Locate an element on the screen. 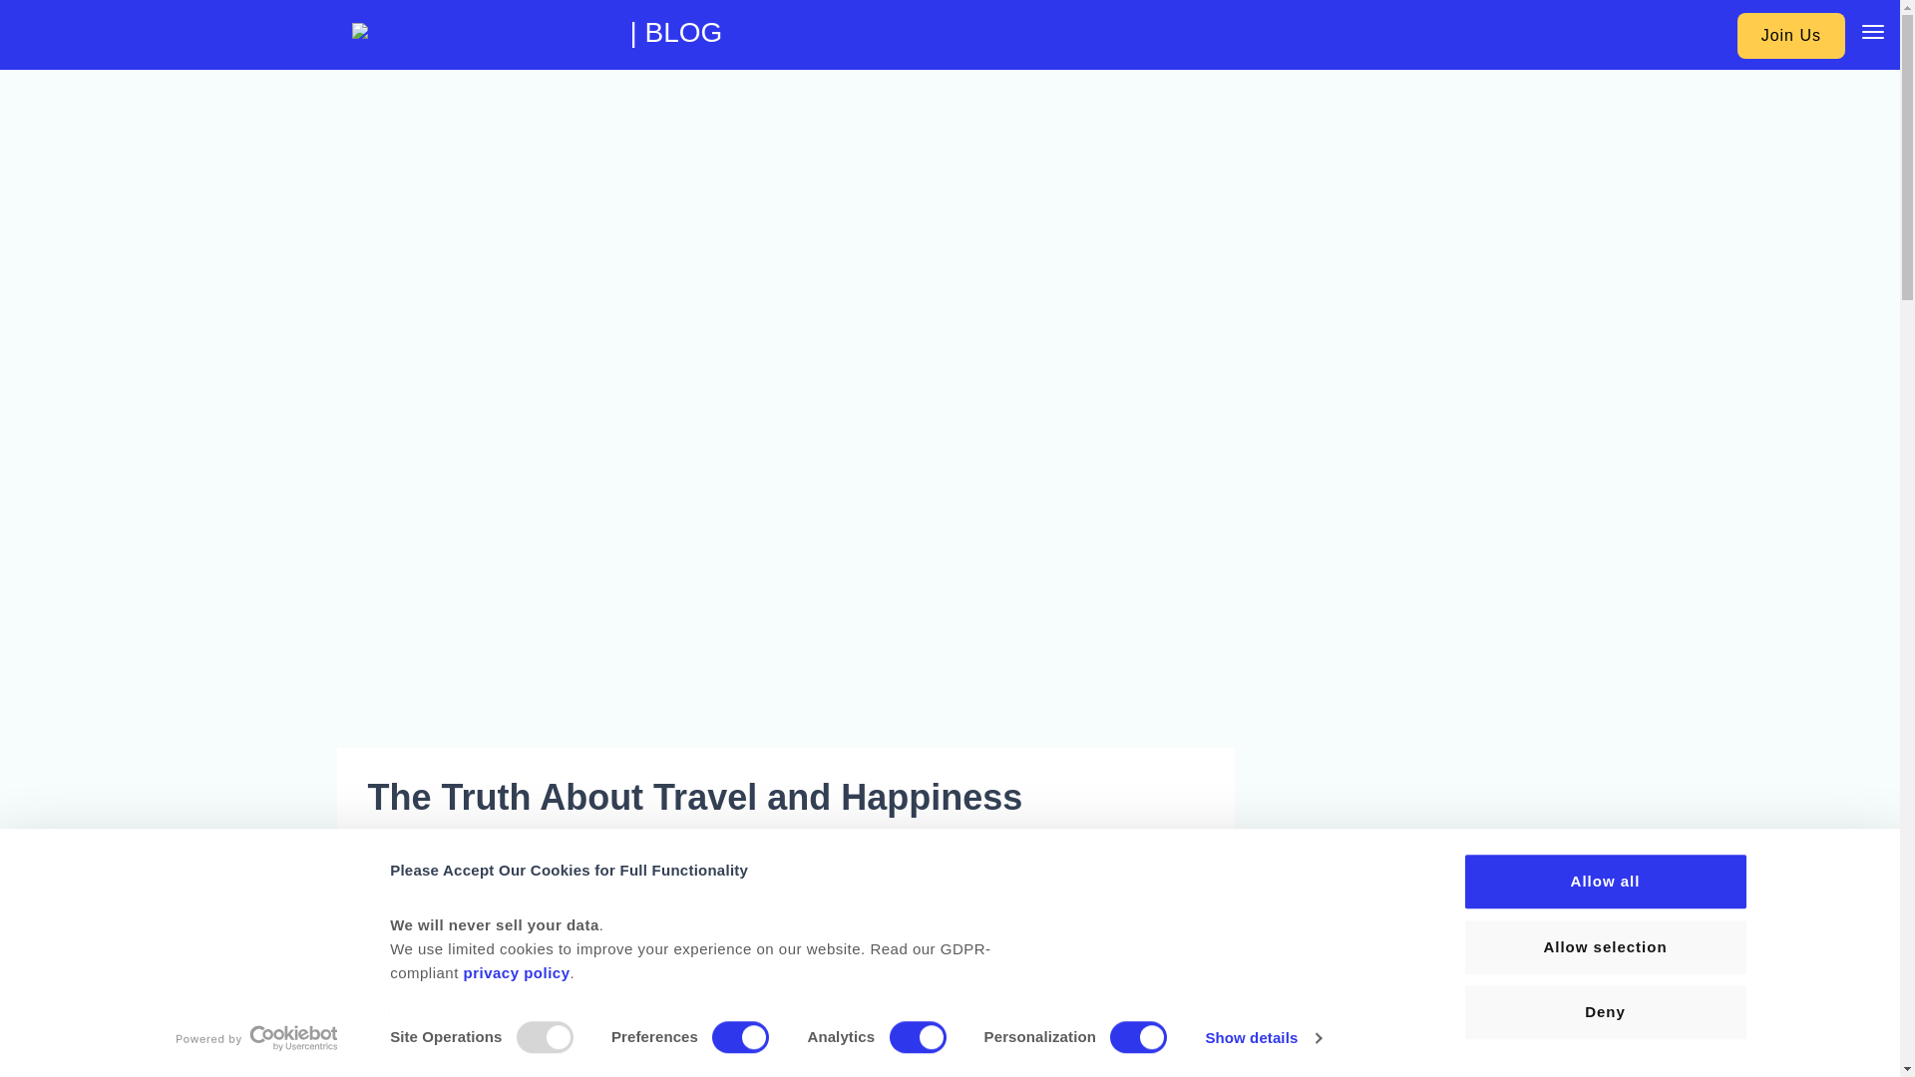 This screenshot has width=1915, height=1077. Show details is located at coordinates (1263, 1038).